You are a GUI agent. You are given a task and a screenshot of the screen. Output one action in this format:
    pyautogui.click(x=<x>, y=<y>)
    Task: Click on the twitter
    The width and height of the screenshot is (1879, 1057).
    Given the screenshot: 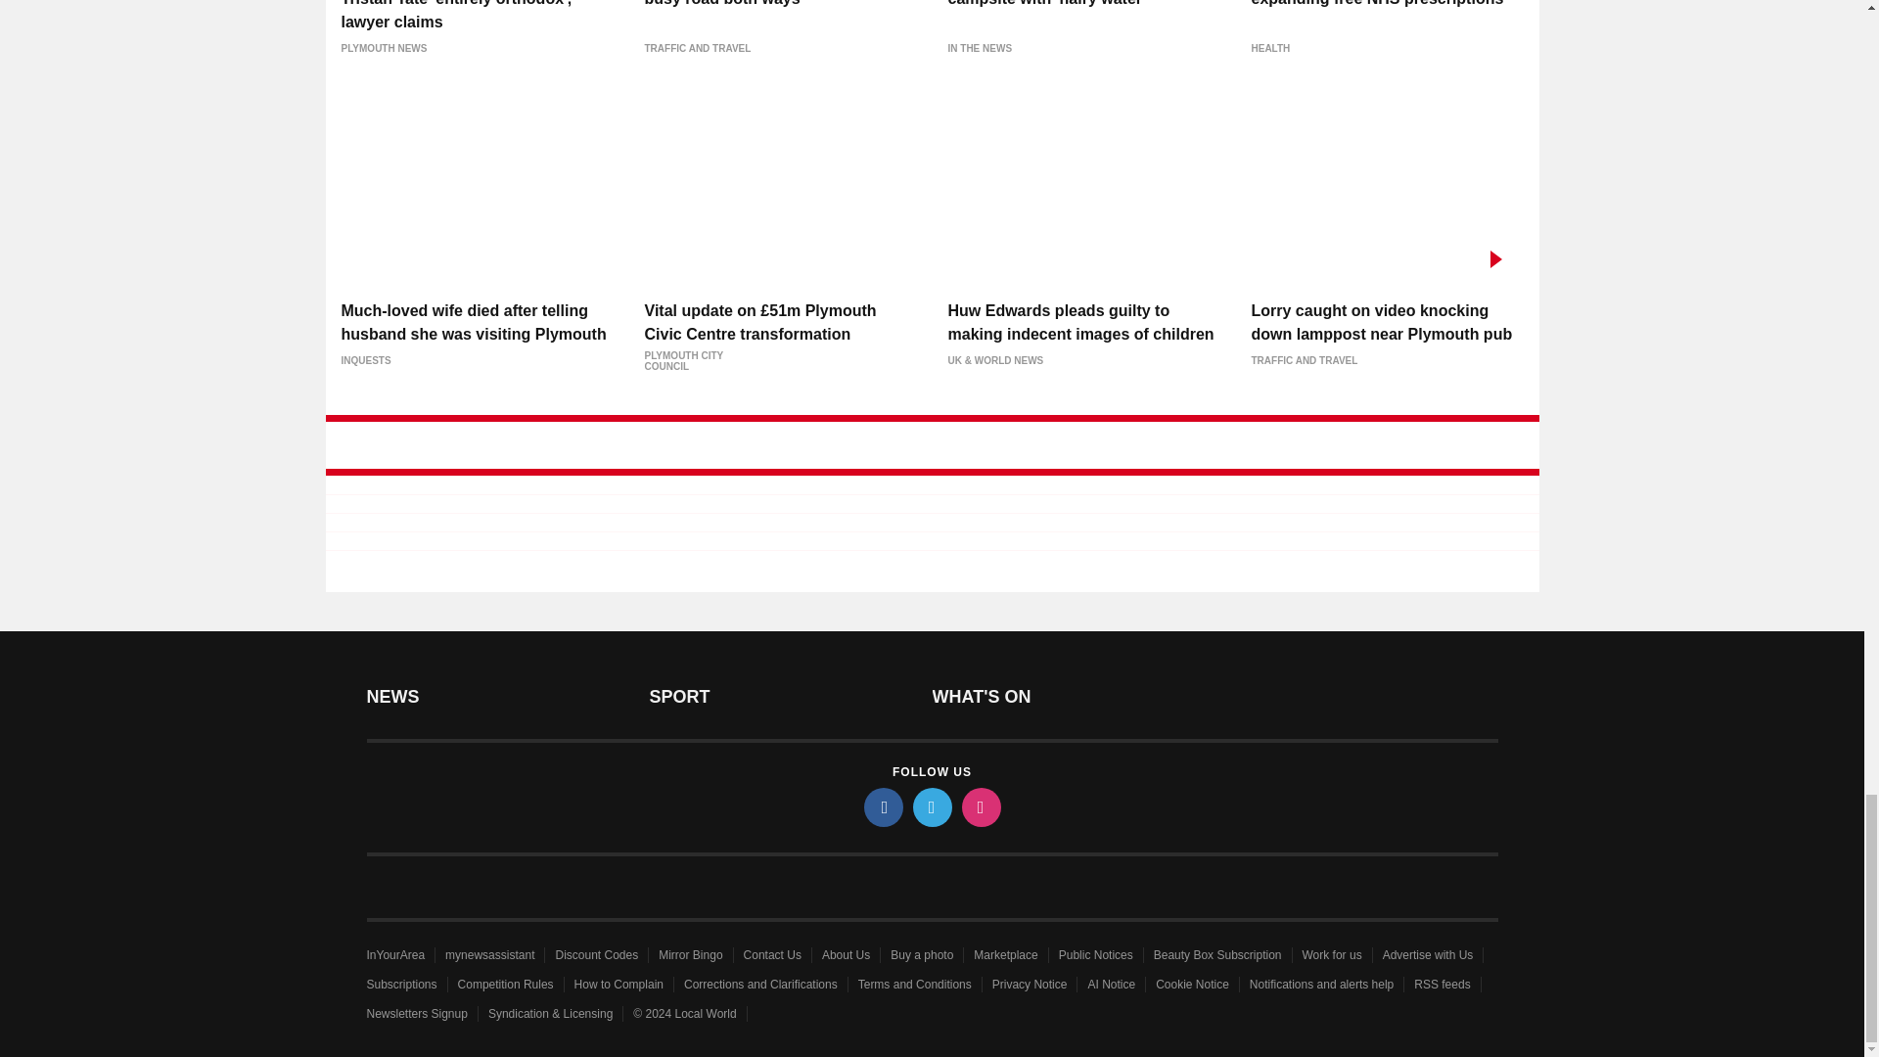 What is the action you would take?
    pyautogui.click(x=931, y=806)
    